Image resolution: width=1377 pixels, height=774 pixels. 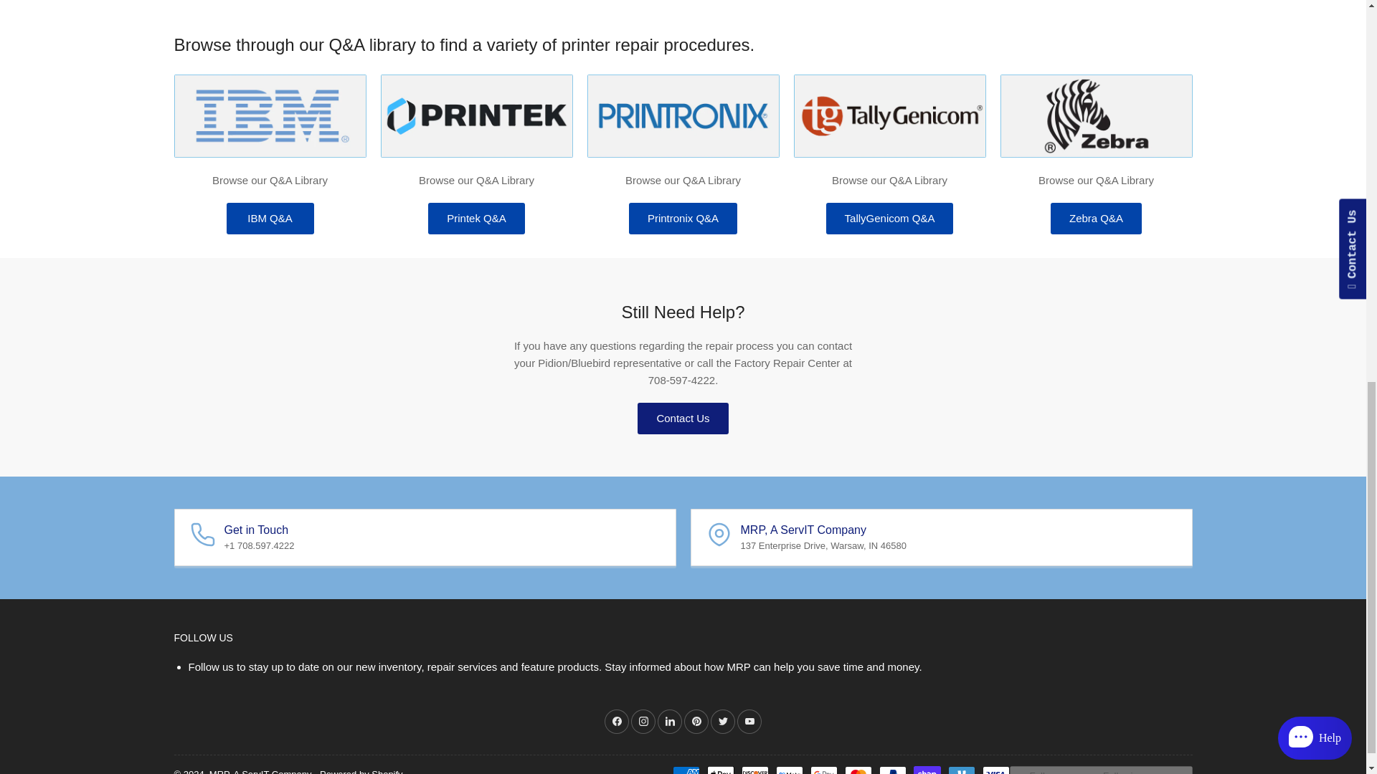 What do you see at coordinates (720, 770) in the screenshot?
I see `Apple Pay` at bounding box center [720, 770].